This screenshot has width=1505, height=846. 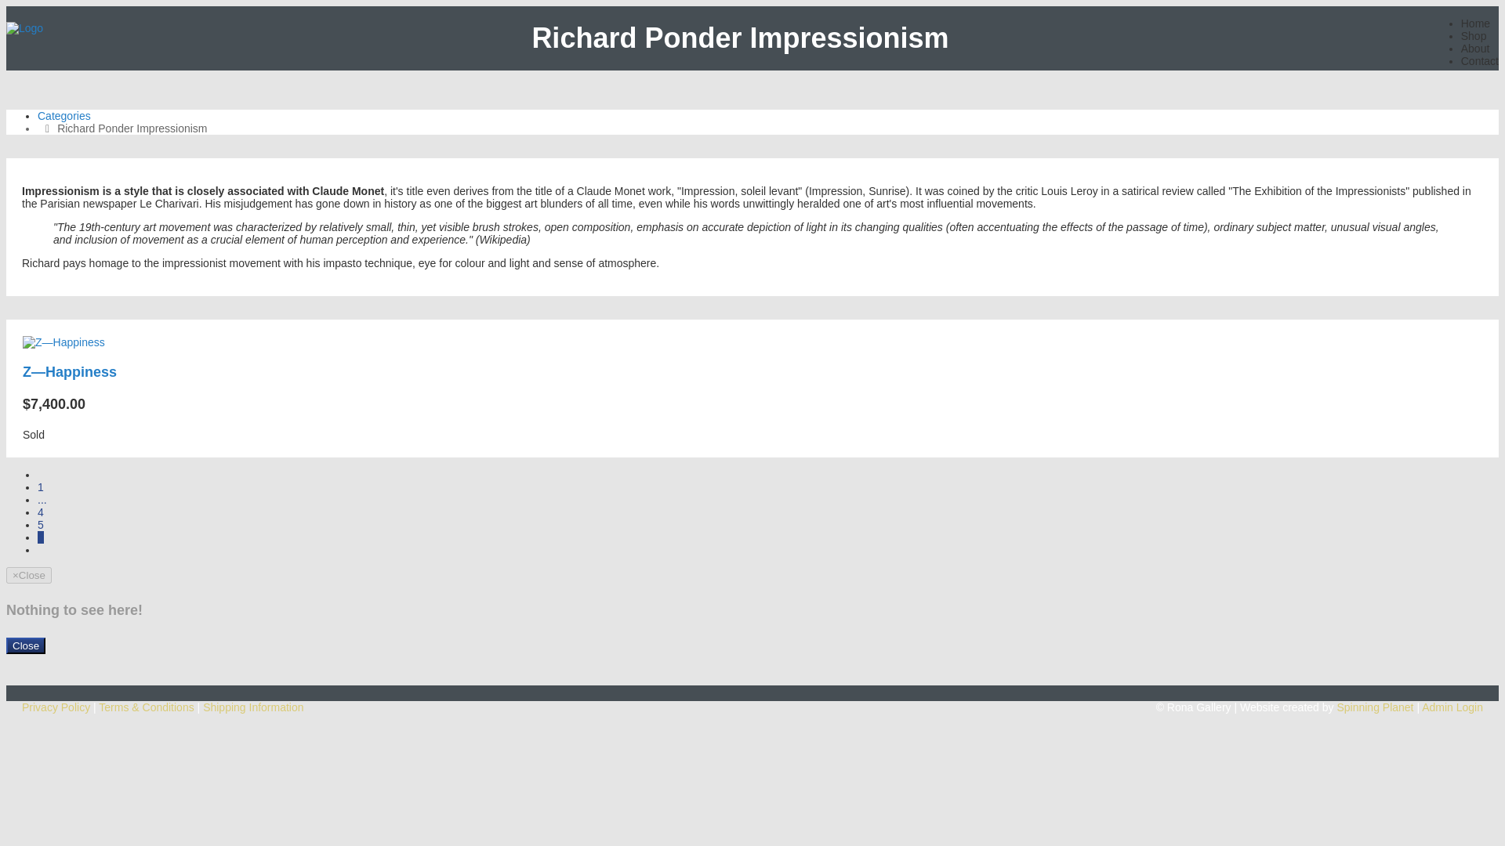 What do you see at coordinates (25, 645) in the screenshot?
I see `Close` at bounding box center [25, 645].